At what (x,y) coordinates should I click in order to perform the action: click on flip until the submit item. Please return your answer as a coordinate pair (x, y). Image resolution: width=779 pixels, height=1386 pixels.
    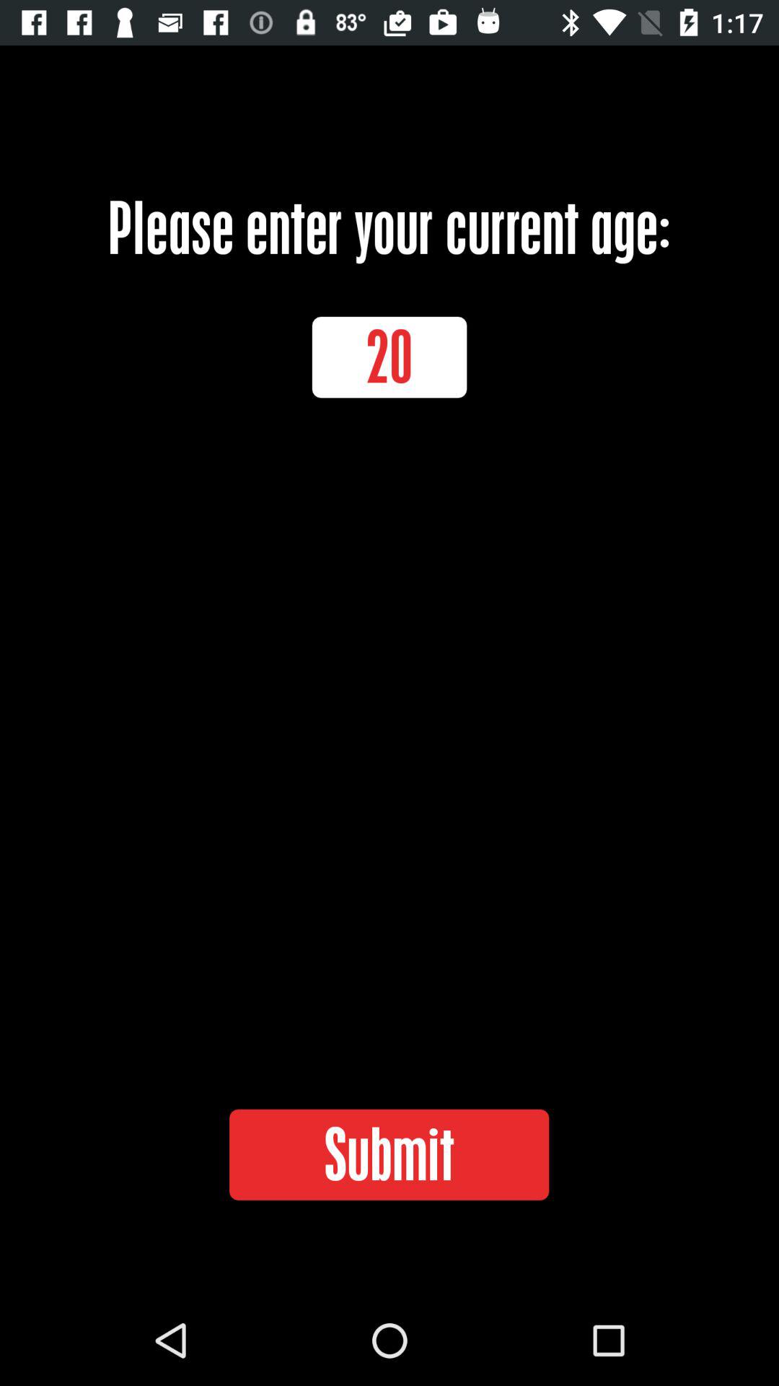
    Looking at the image, I should click on (389, 1154).